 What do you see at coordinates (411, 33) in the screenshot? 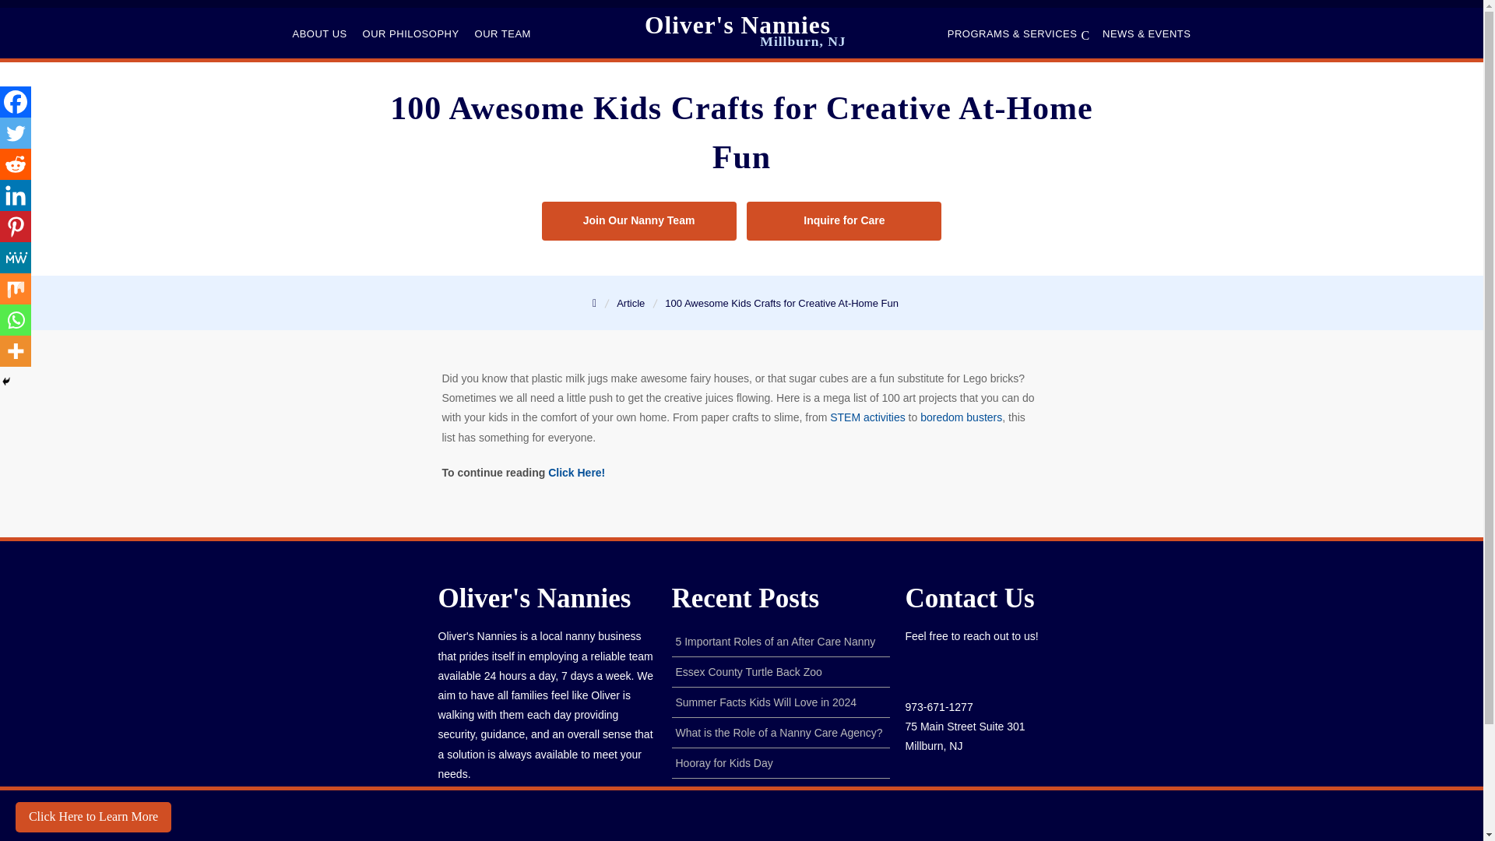
I see `OUR PHILOSOPHY` at bounding box center [411, 33].